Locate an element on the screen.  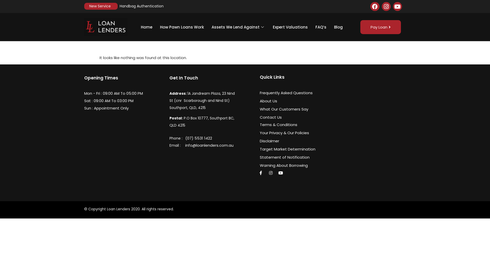
Assets We Lend Against is located at coordinates (238, 27).